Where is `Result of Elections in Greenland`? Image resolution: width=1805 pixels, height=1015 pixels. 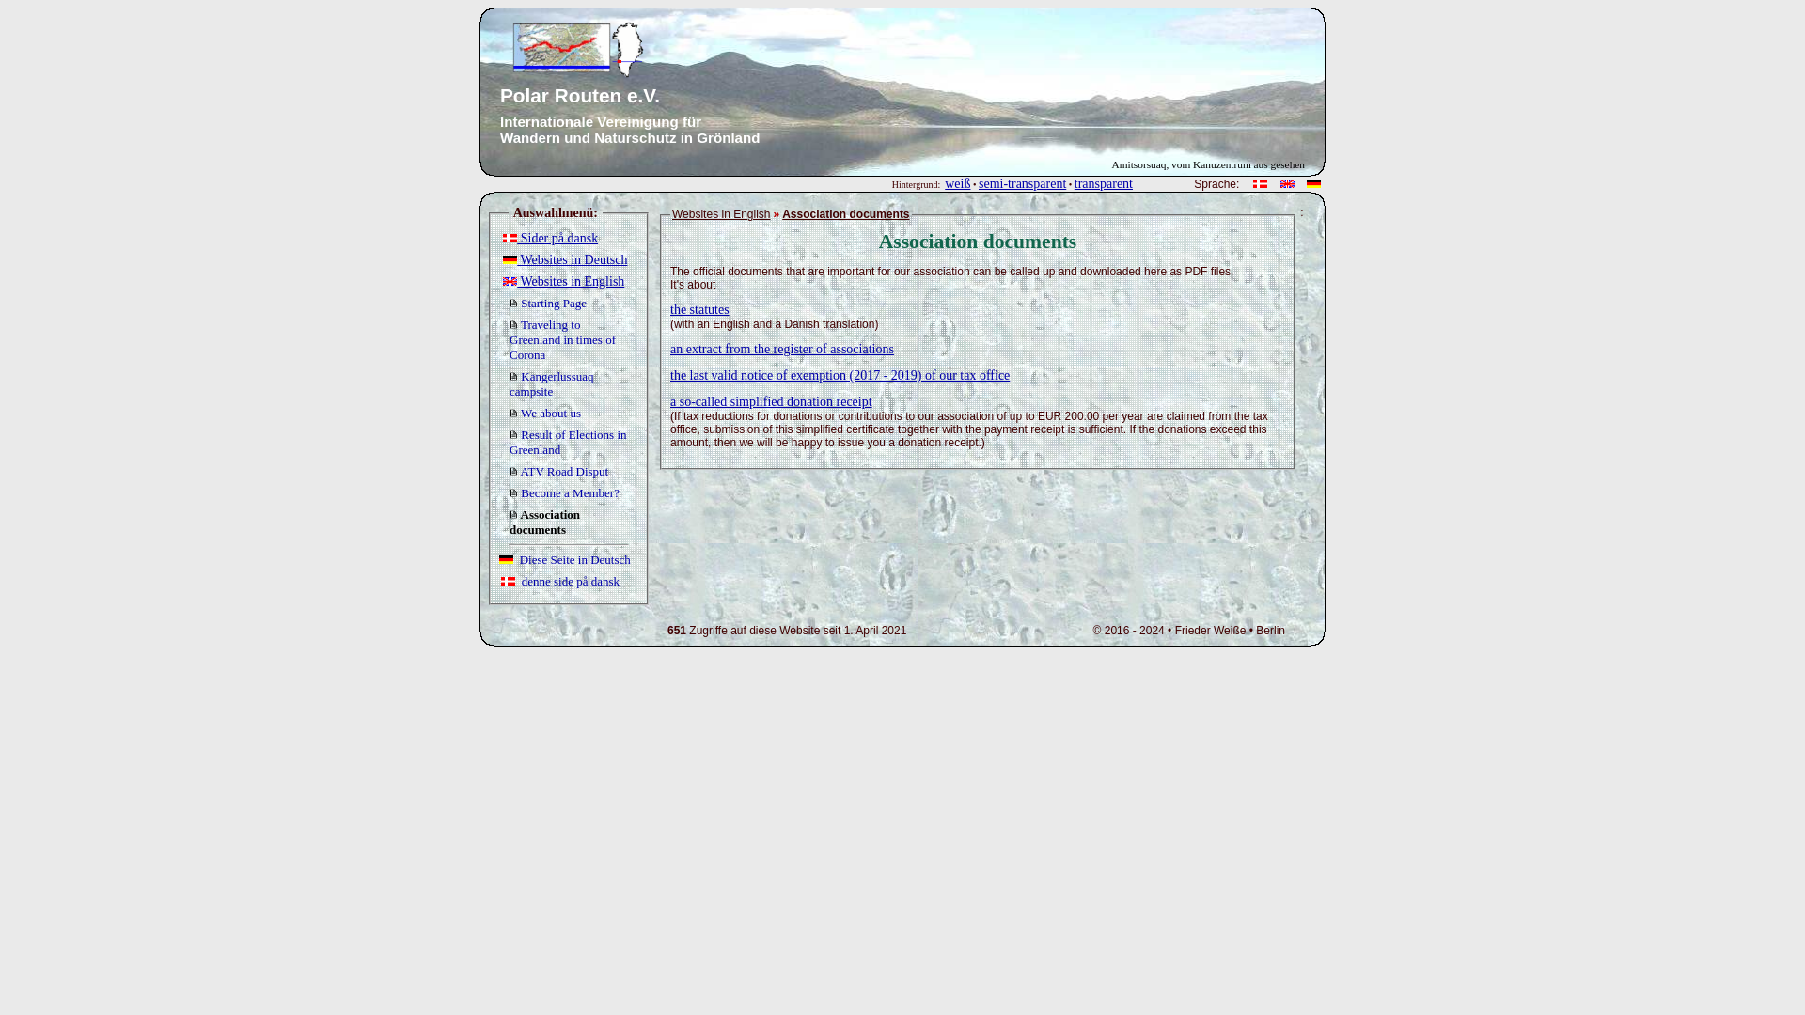 Result of Elections in Greenland is located at coordinates (568, 442).